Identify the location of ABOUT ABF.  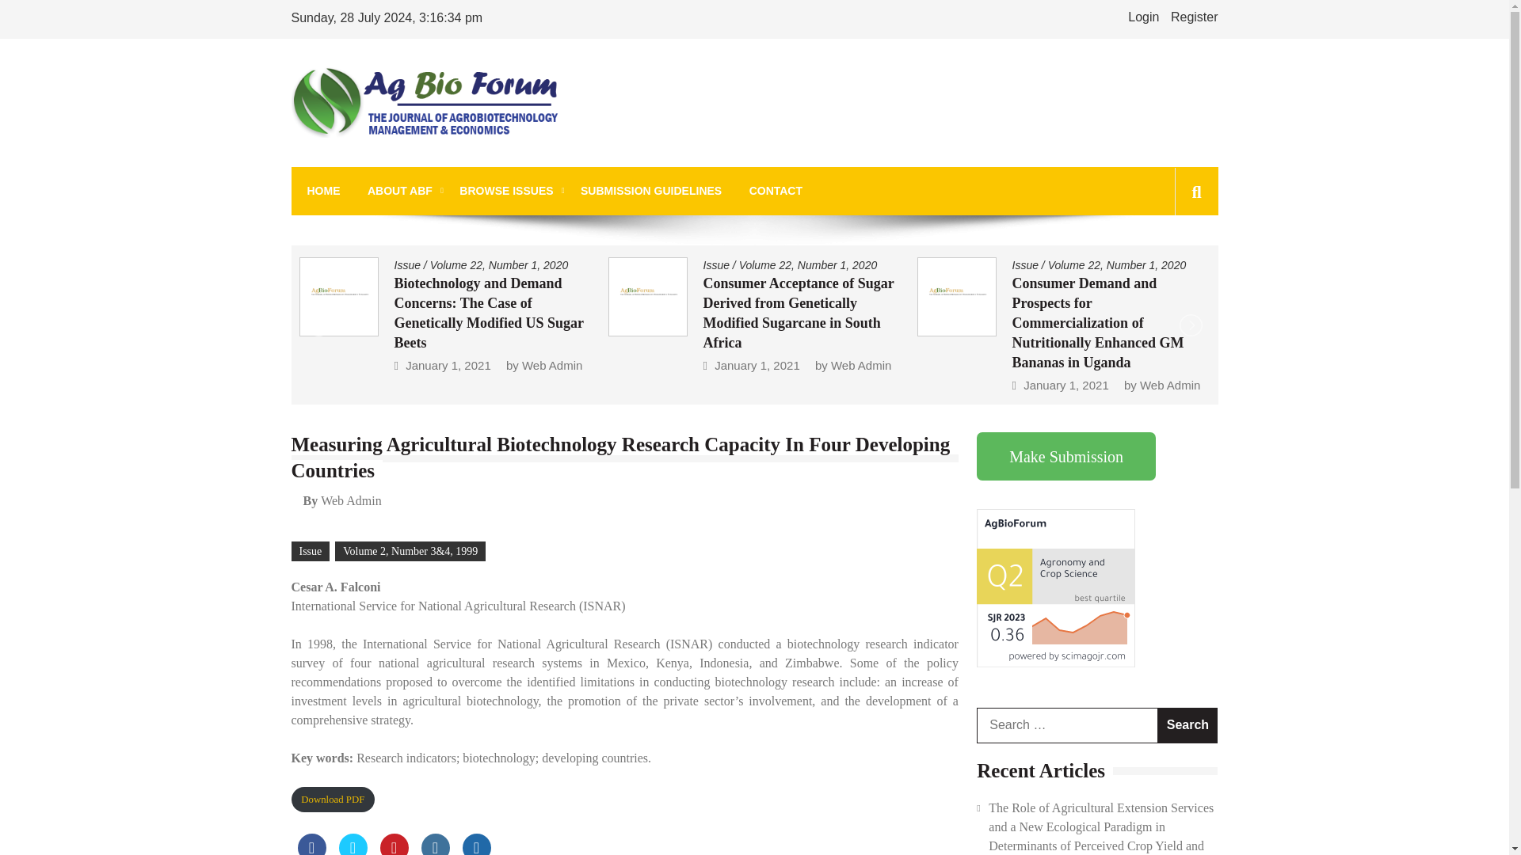
(399, 191).